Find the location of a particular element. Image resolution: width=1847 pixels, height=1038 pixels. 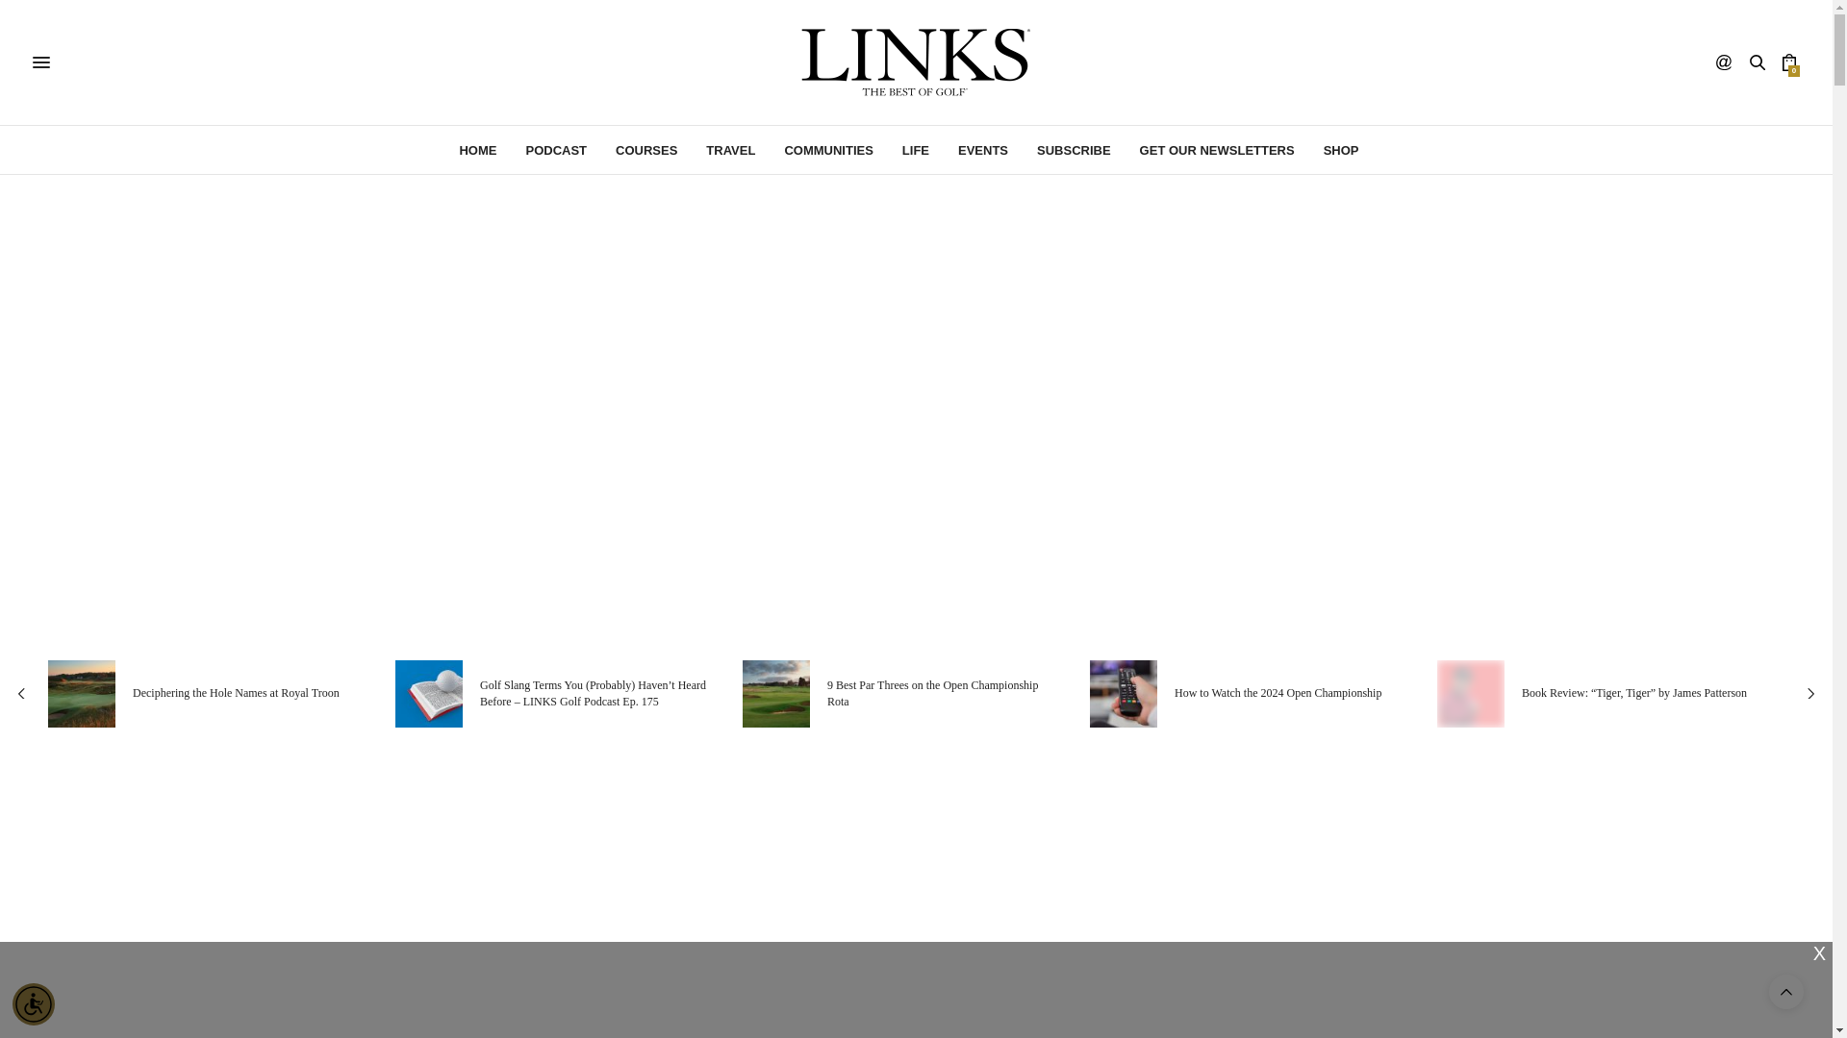

SHOP is located at coordinates (1341, 150).